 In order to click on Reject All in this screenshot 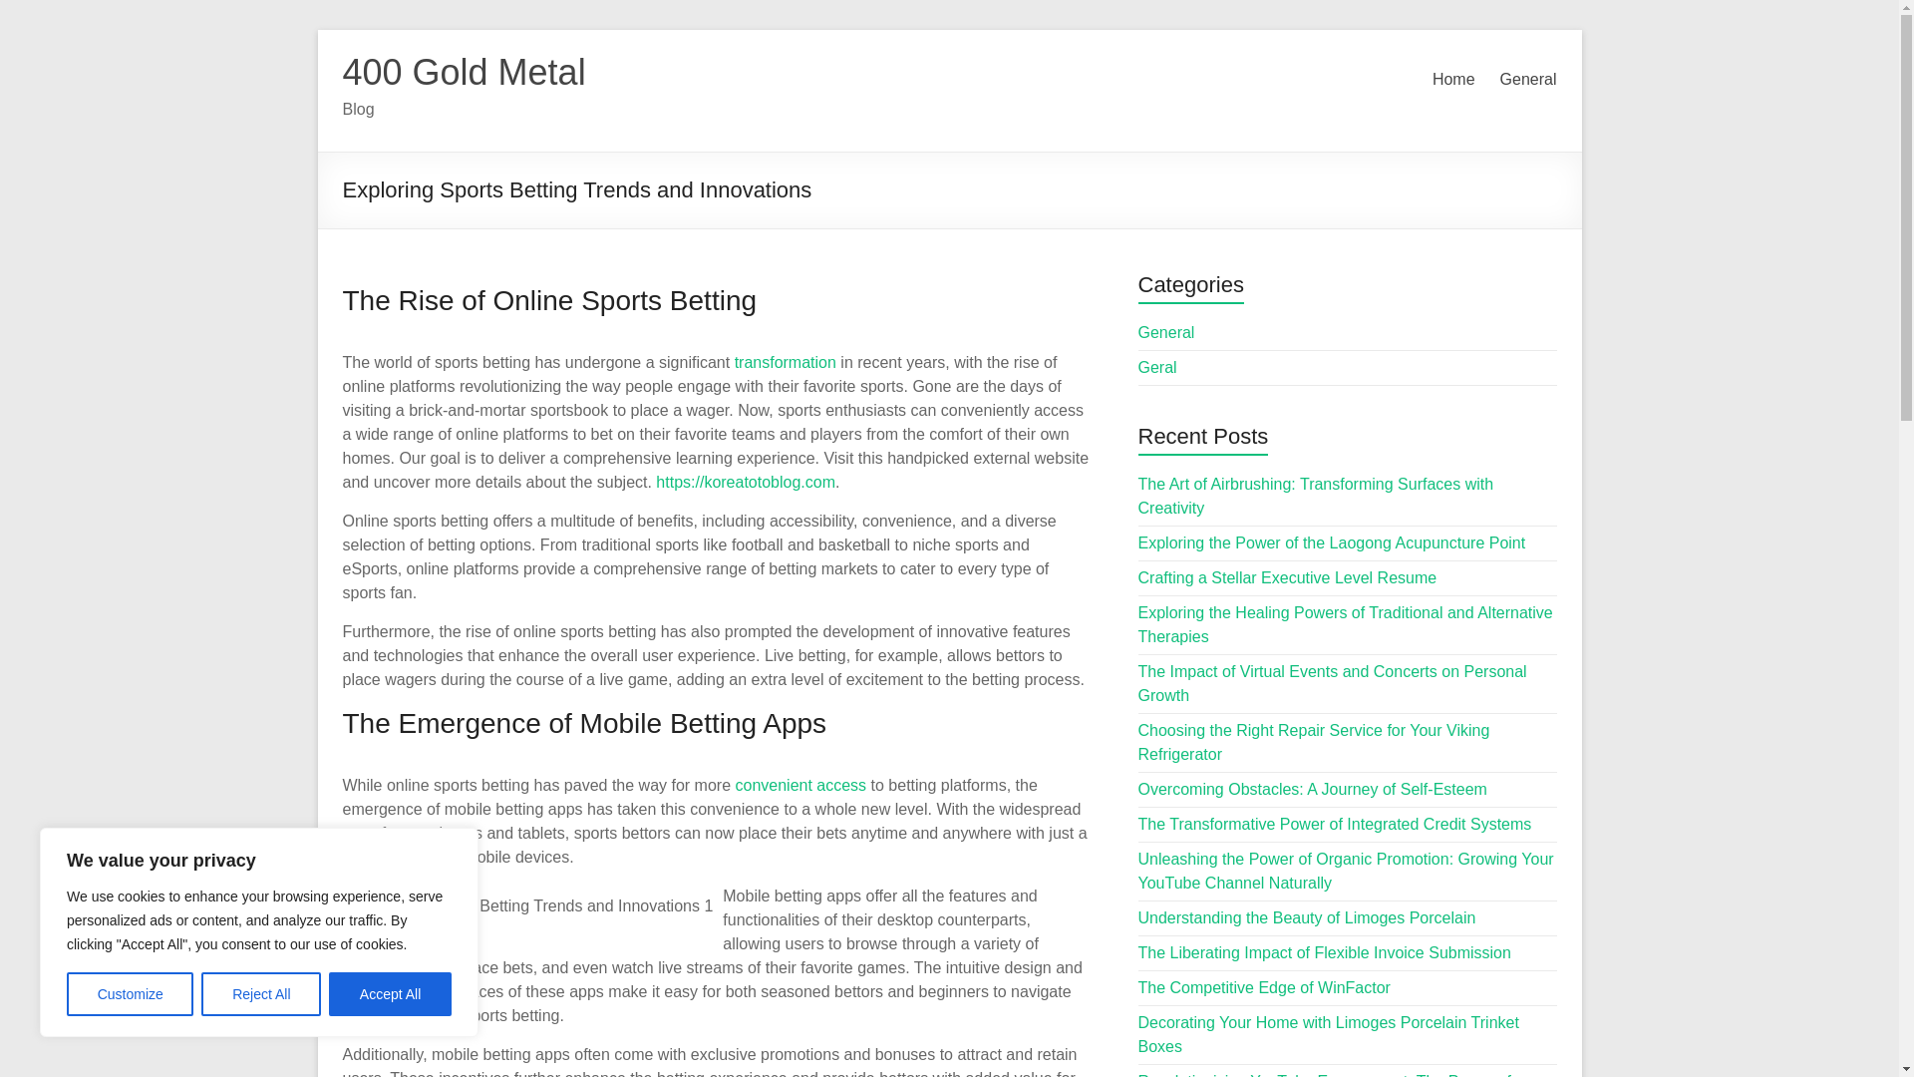, I will do `click(261, 994)`.